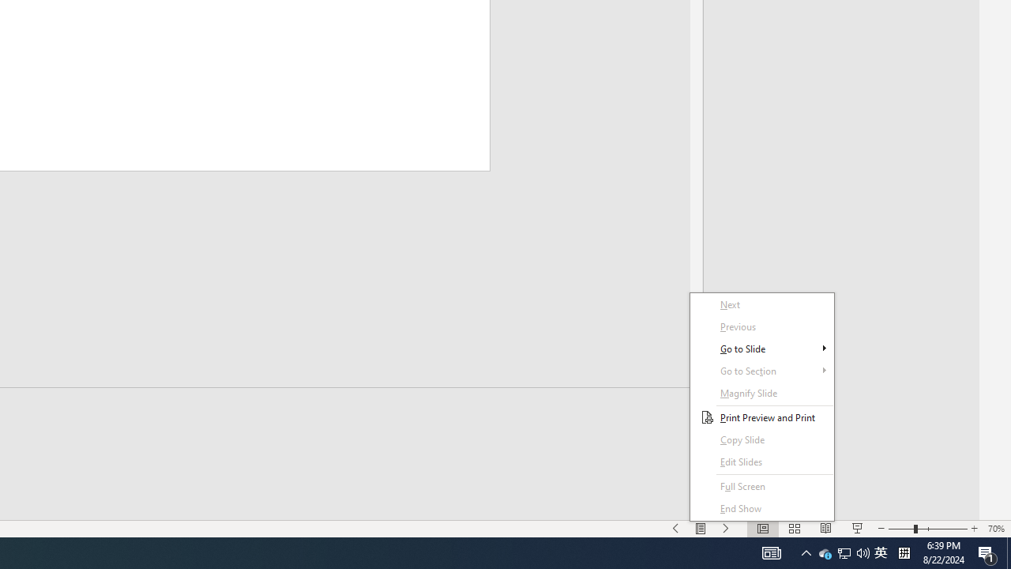 This screenshot has width=1011, height=569. What do you see at coordinates (761, 462) in the screenshot?
I see `Magnify Slide` at bounding box center [761, 462].